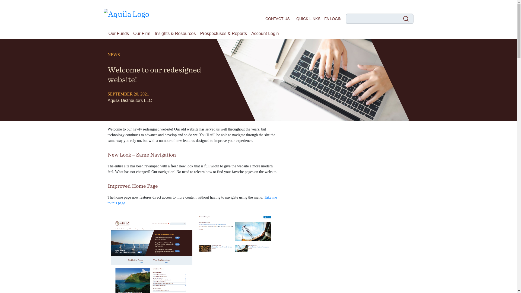 Image resolution: width=521 pixels, height=293 pixels. I want to click on CONTACT US, so click(277, 18).